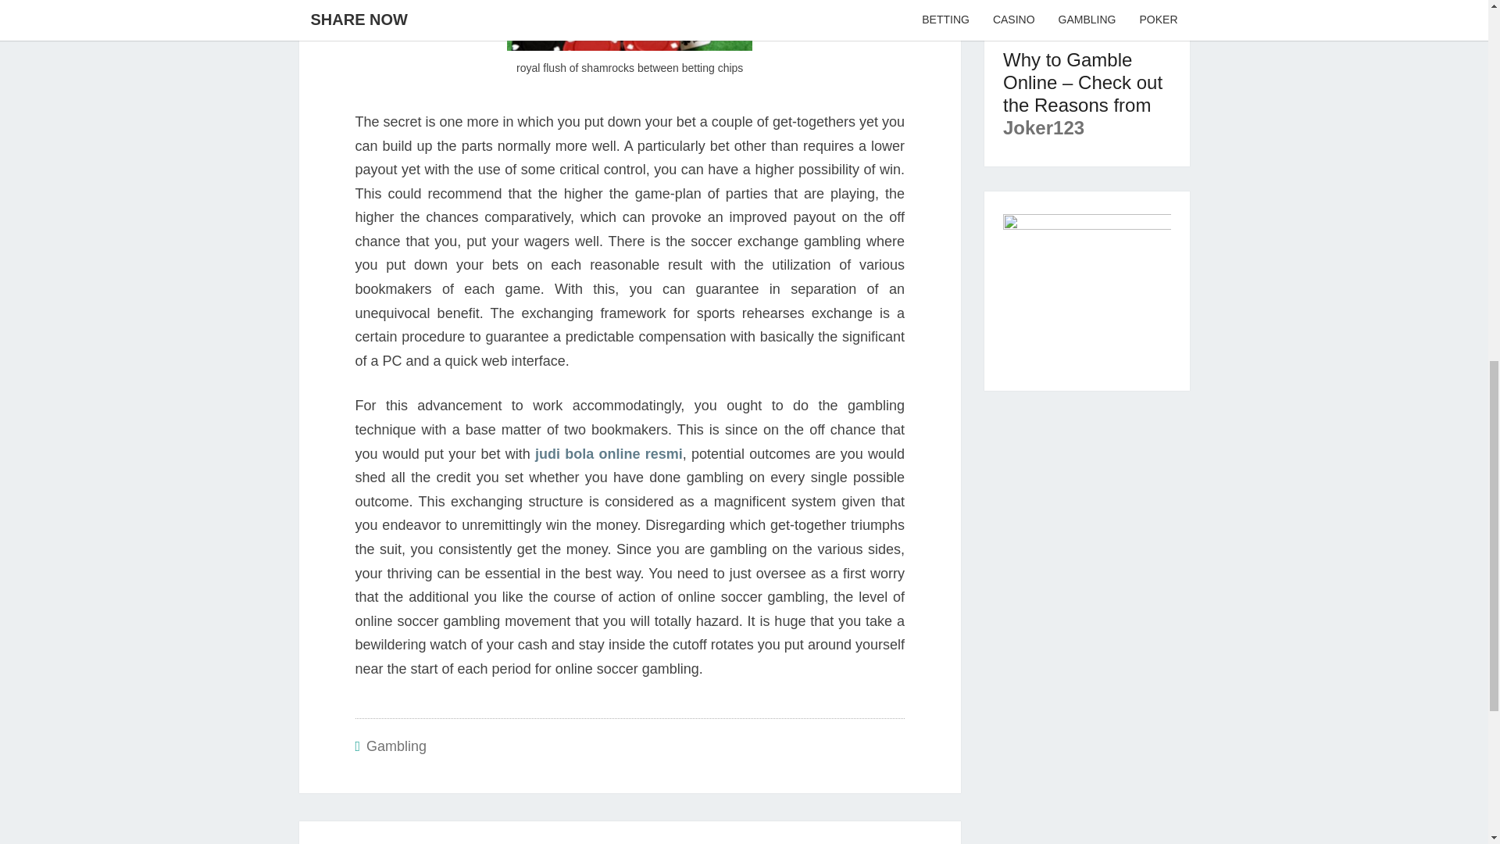 The image size is (1500, 844). I want to click on judi bola online resmi, so click(609, 453).